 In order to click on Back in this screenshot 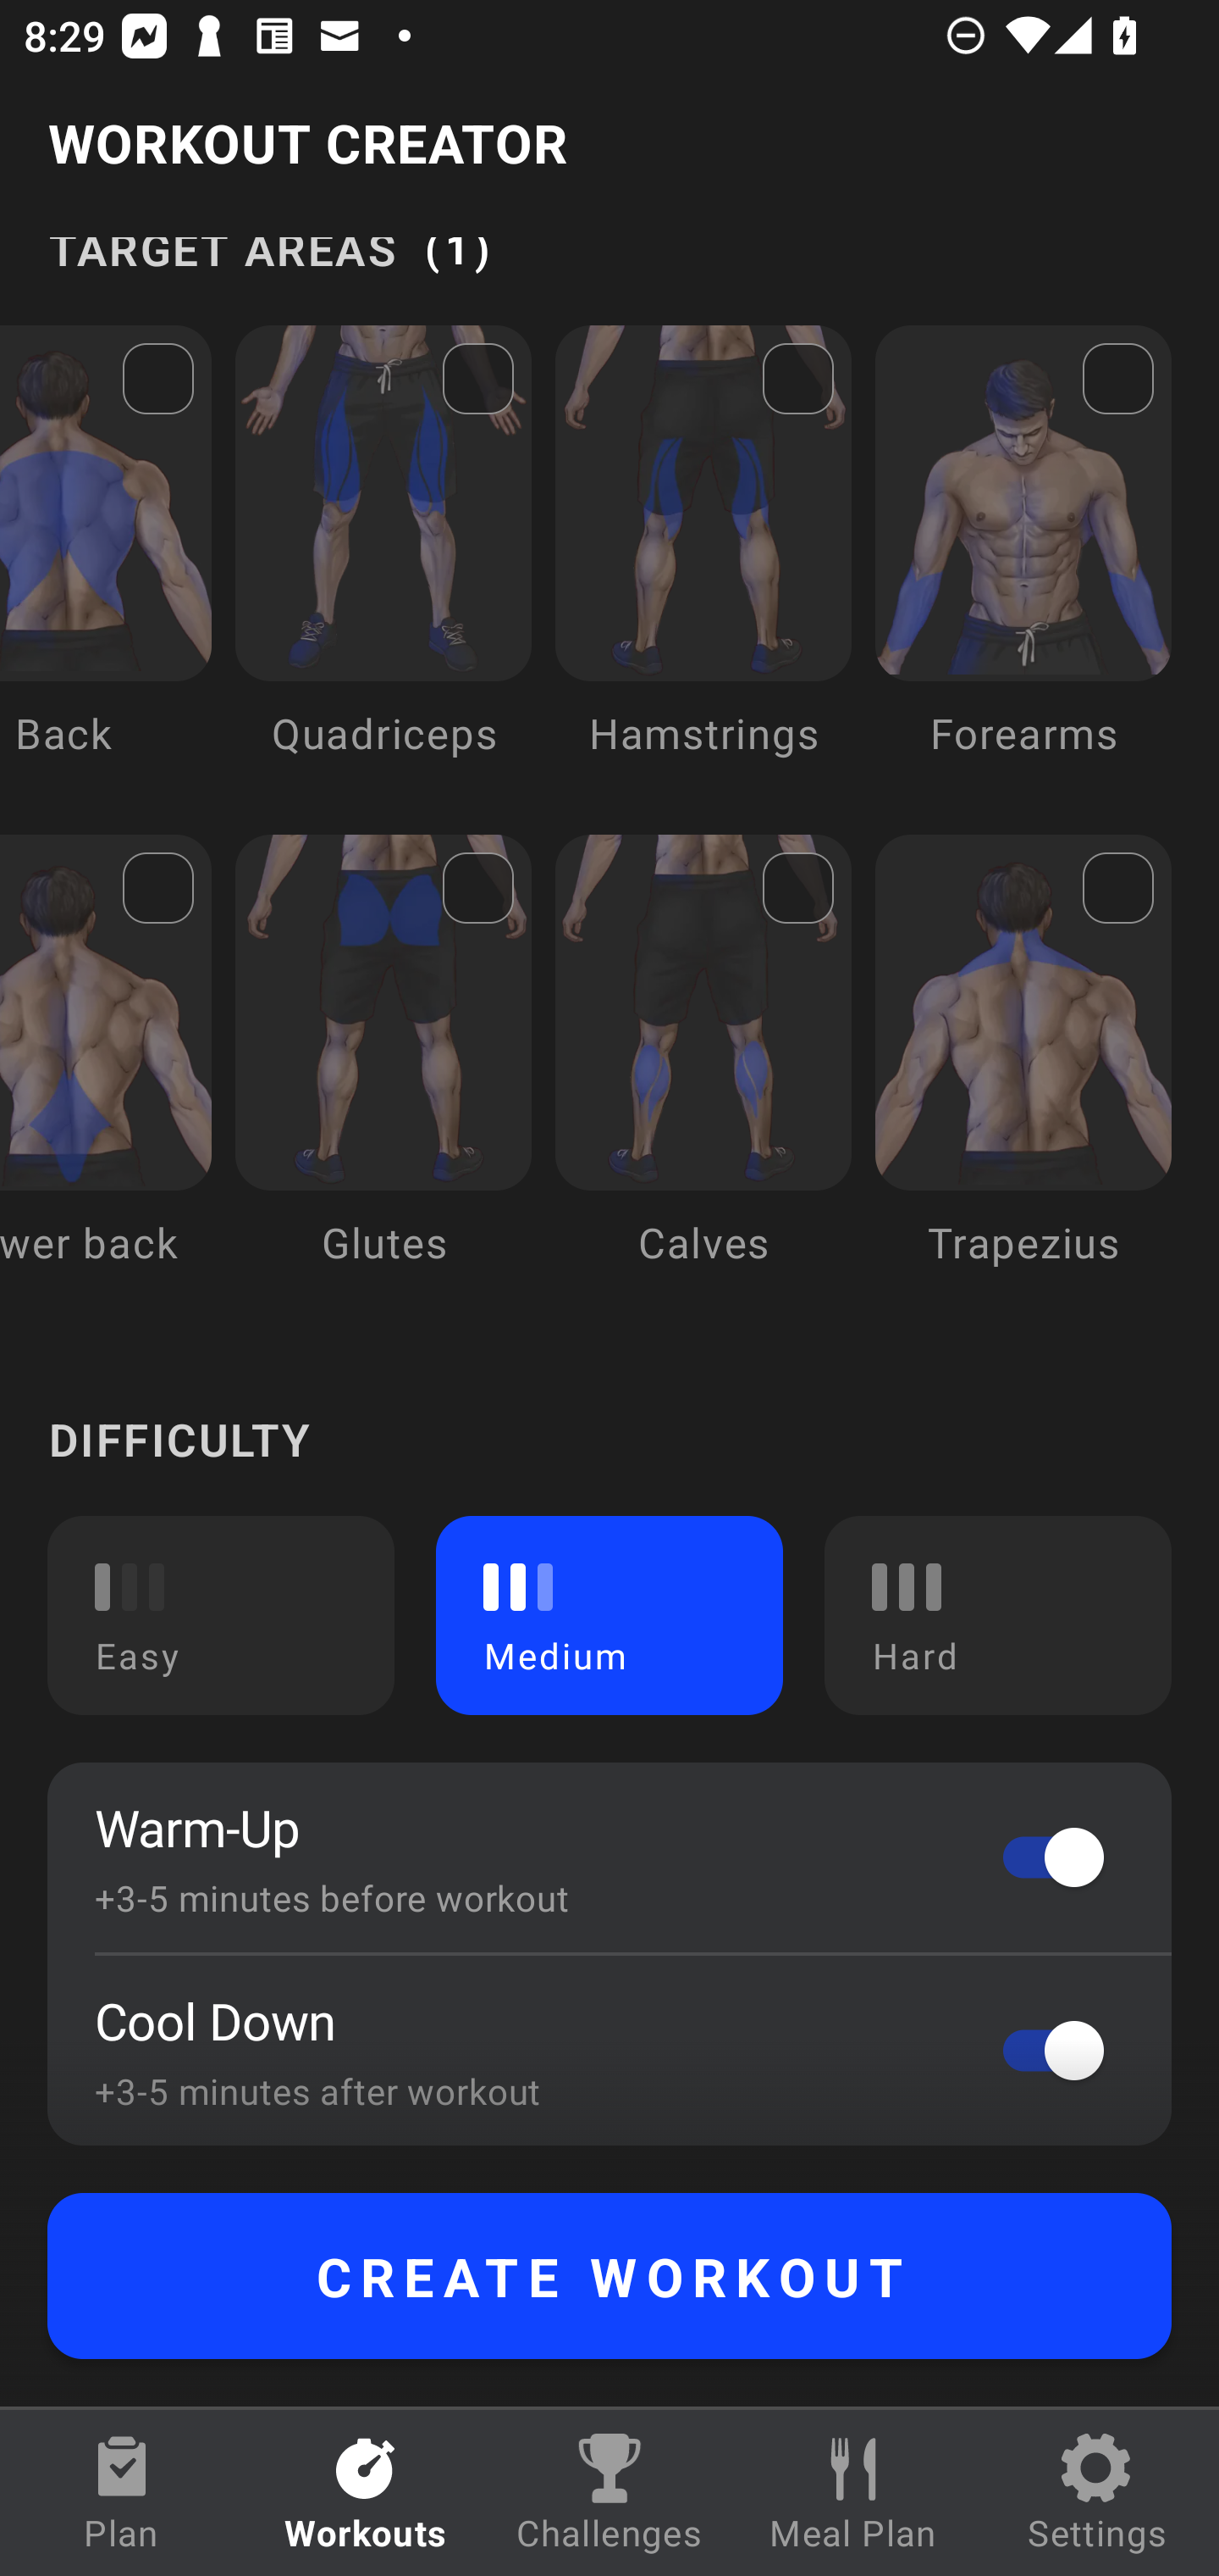, I will do `click(106, 564)`.